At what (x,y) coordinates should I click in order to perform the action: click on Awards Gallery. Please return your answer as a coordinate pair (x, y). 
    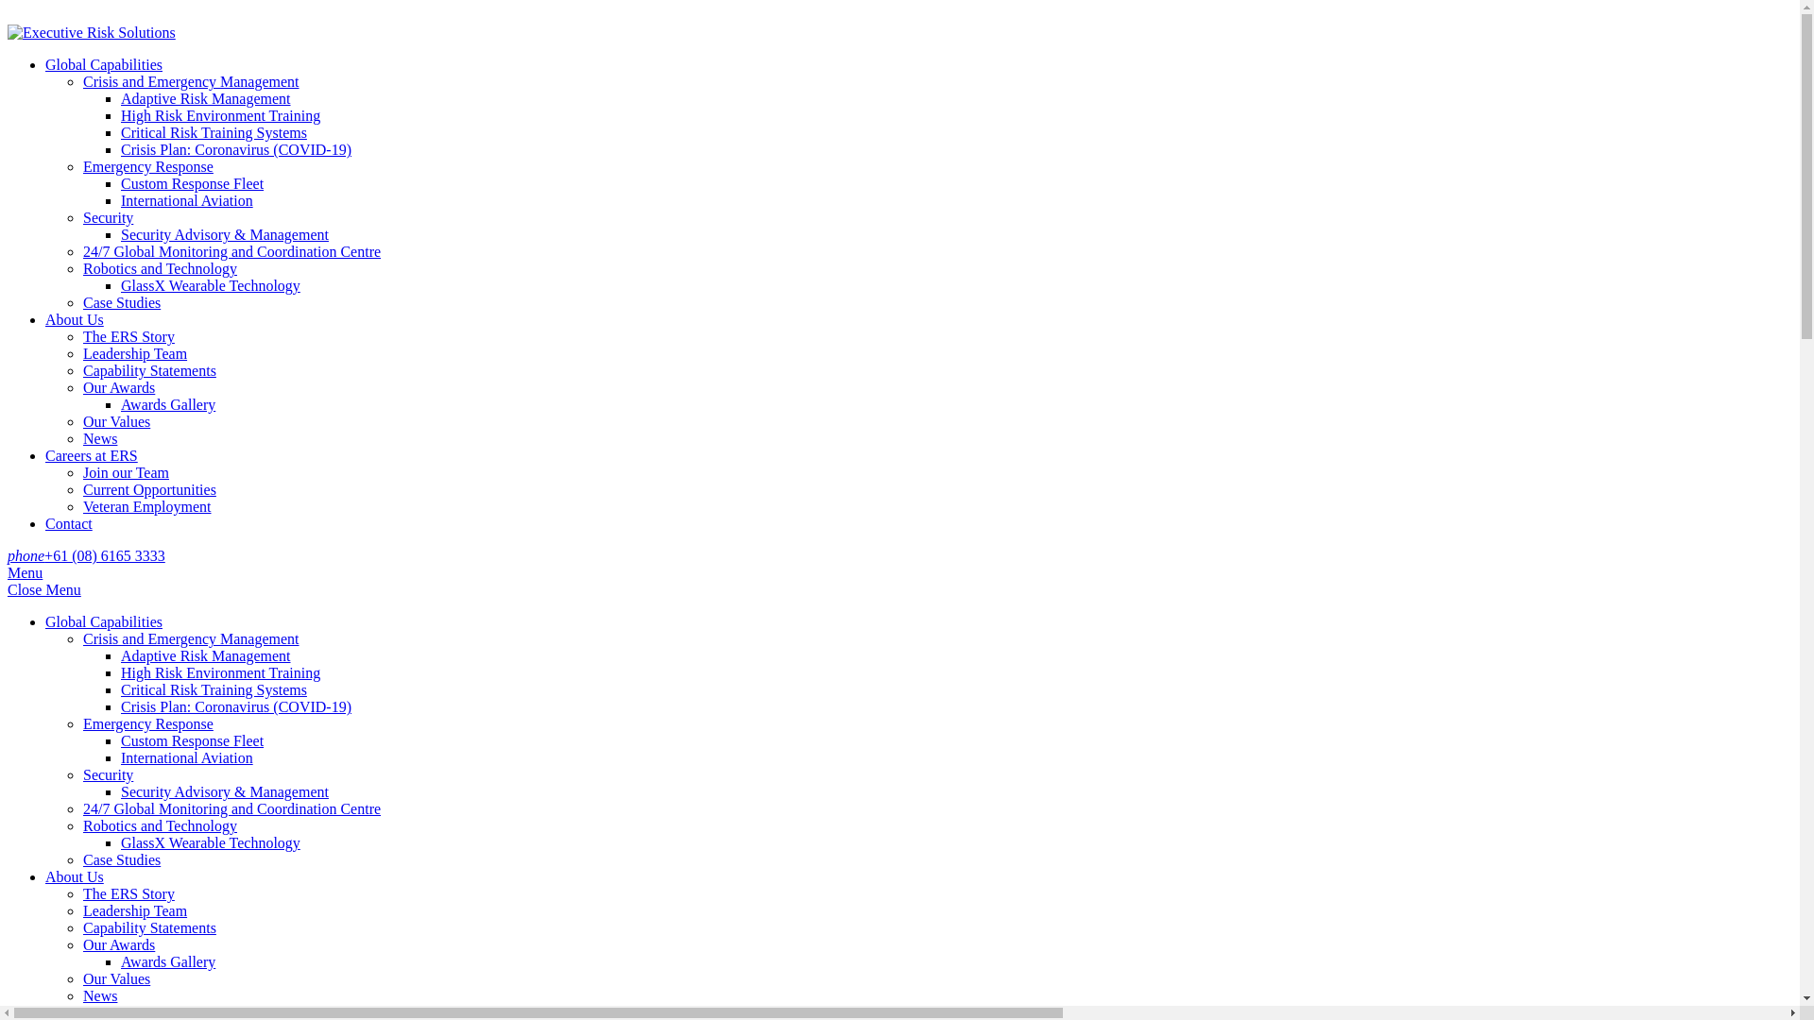
    Looking at the image, I should click on (168, 961).